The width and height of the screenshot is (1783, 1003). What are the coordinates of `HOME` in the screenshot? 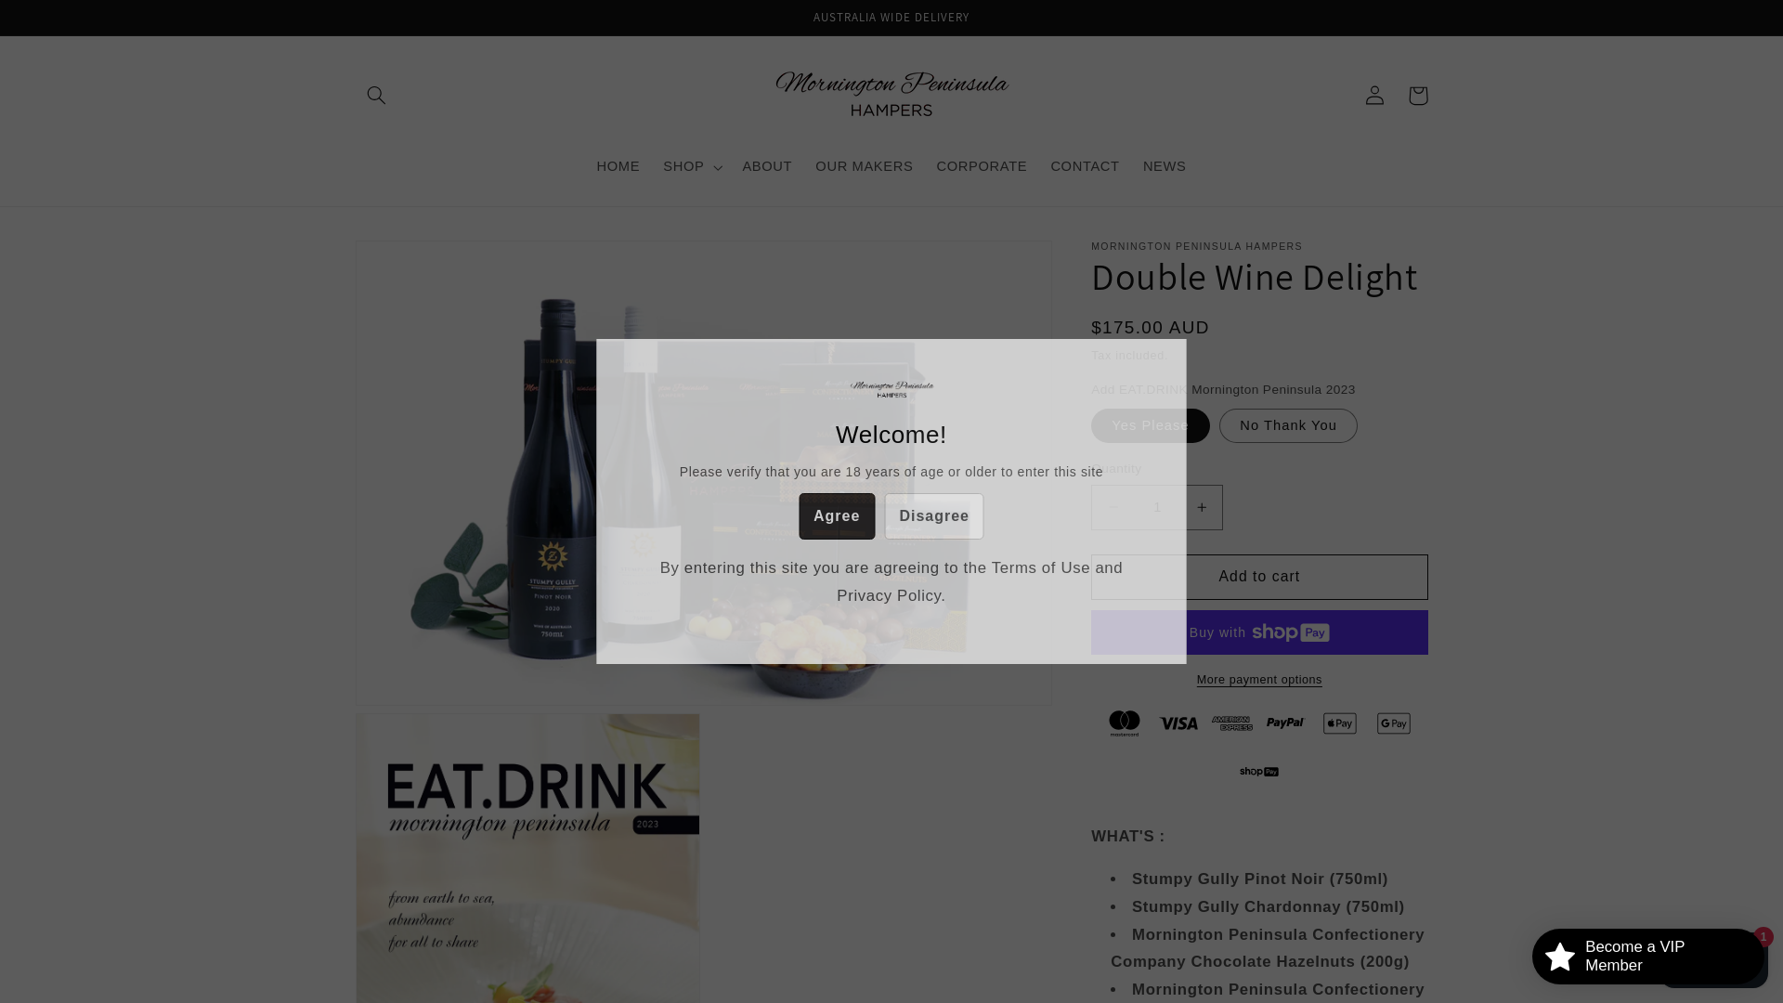 It's located at (618, 167).